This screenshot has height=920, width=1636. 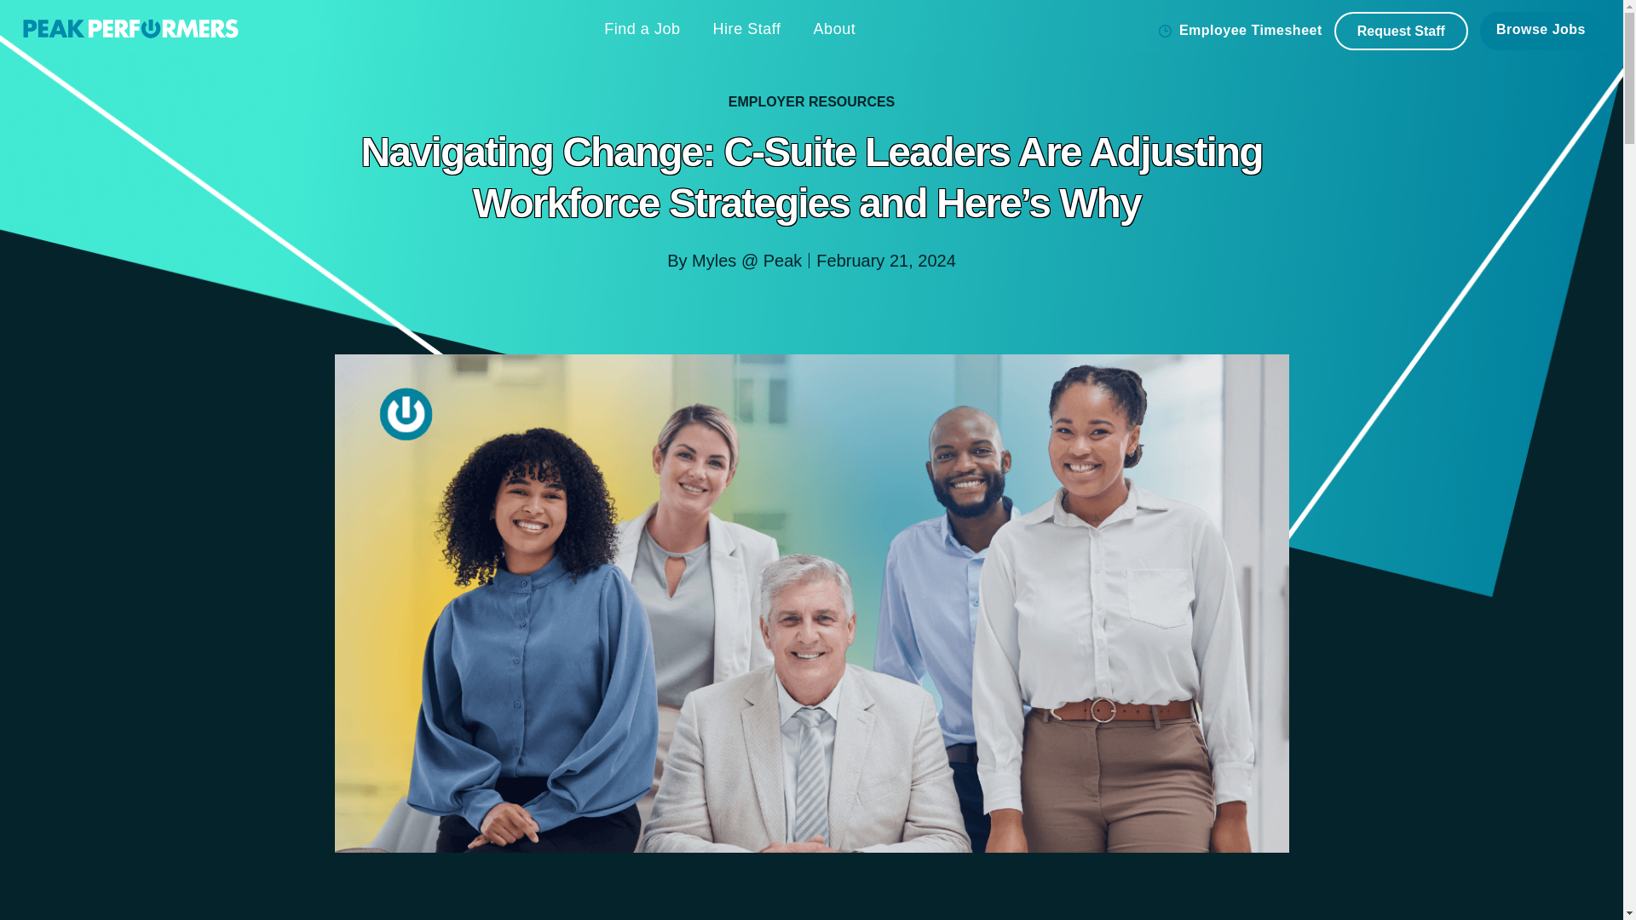 I want to click on February 21, 2024, so click(x=886, y=260).